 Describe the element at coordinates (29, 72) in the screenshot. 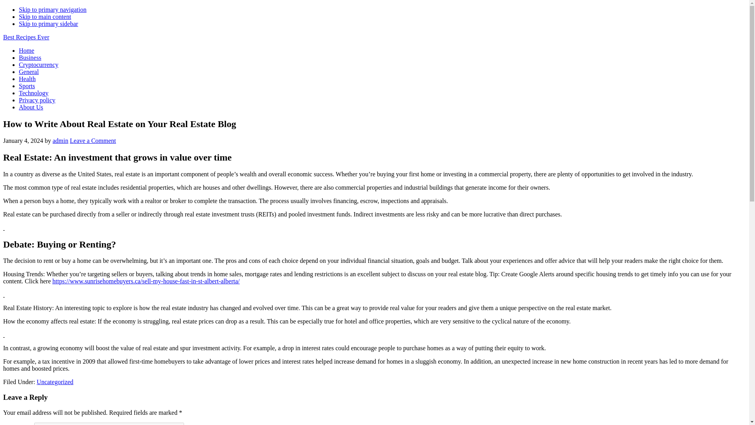

I see `General` at that location.